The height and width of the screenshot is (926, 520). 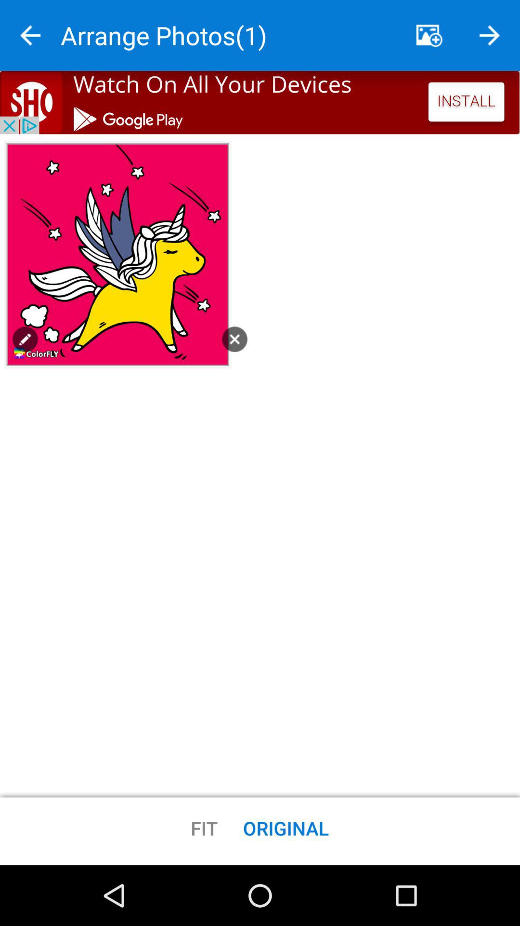 What do you see at coordinates (260, 102) in the screenshot?
I see `advertisement page` at bounding box center [260, 102].